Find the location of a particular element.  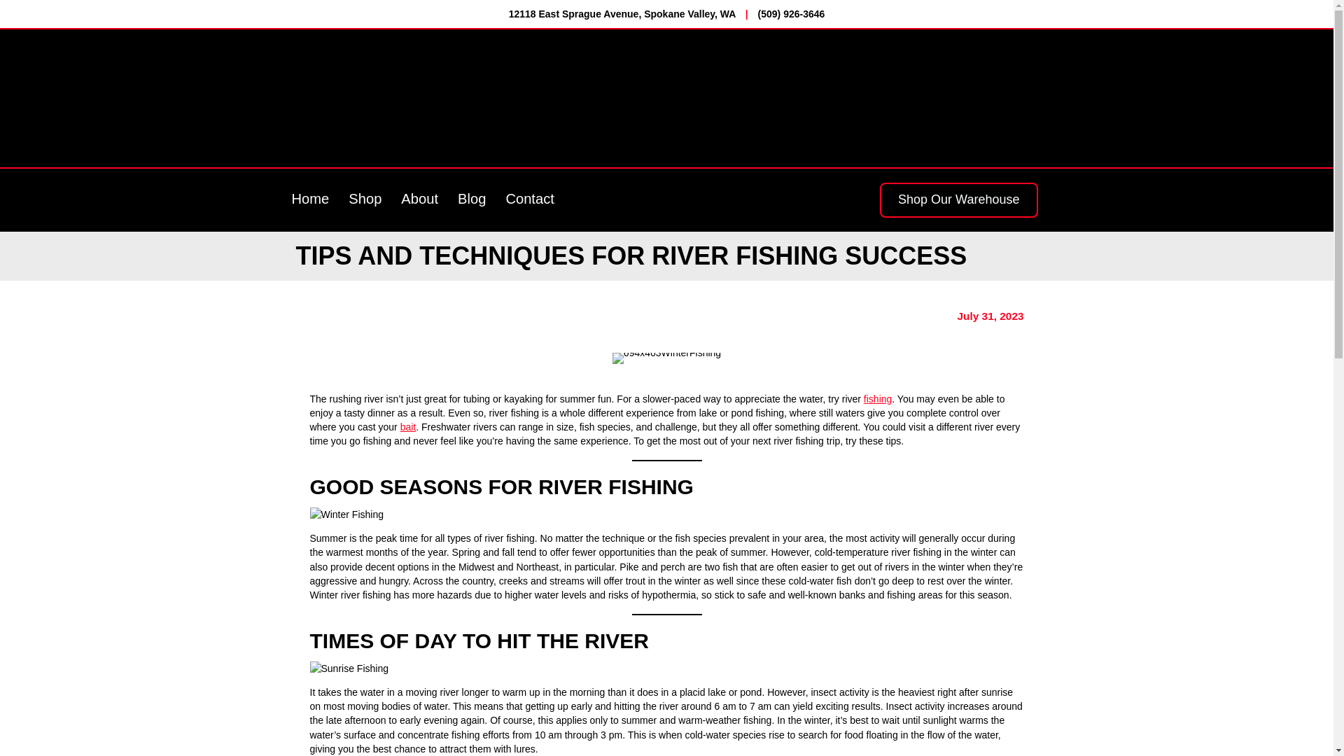

Home is located at coordinates (309, 200).